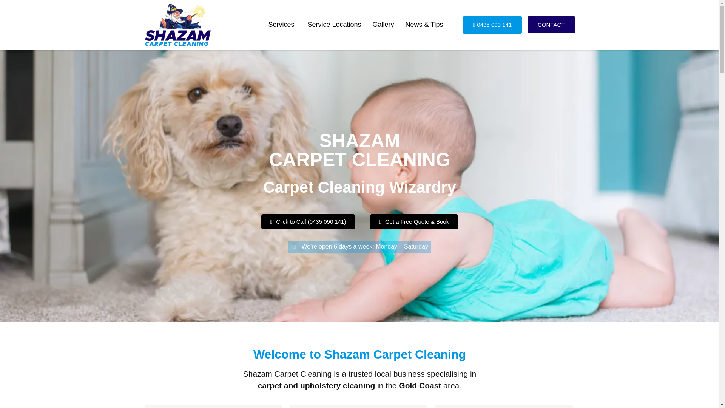 The height and width of the screenshot is (408, 725). I want to click on Gallery, so click(383, 25).